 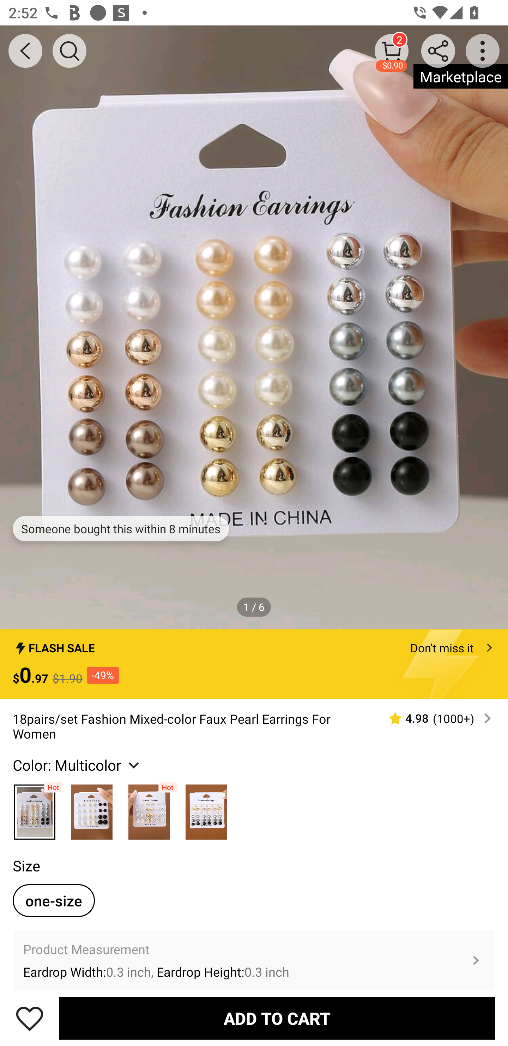 I want to click on Multicolor, so click(x=92, y=809).